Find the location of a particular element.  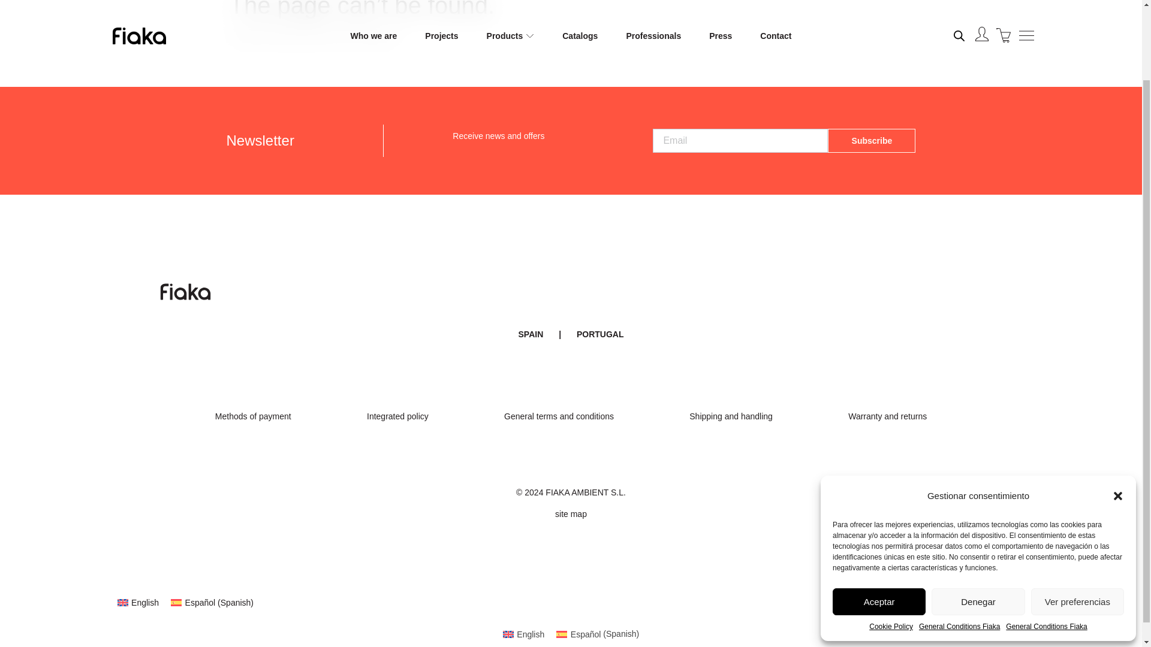

Cookie Policy is located at coordinates (891, 540).